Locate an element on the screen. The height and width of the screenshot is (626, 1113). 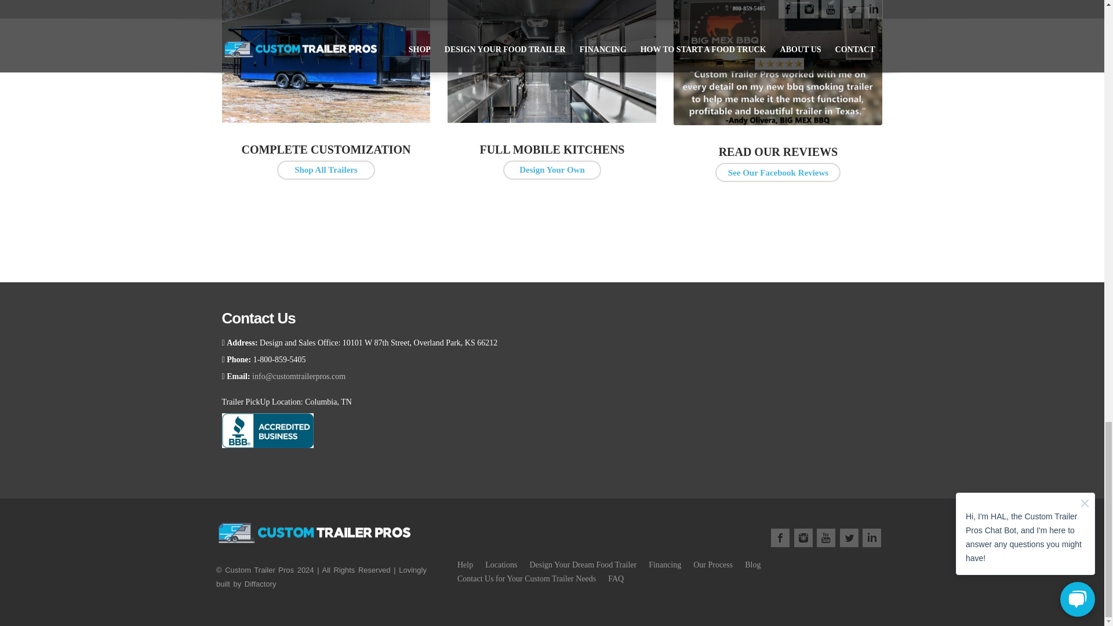
4 is located at coordinates (326, 61).